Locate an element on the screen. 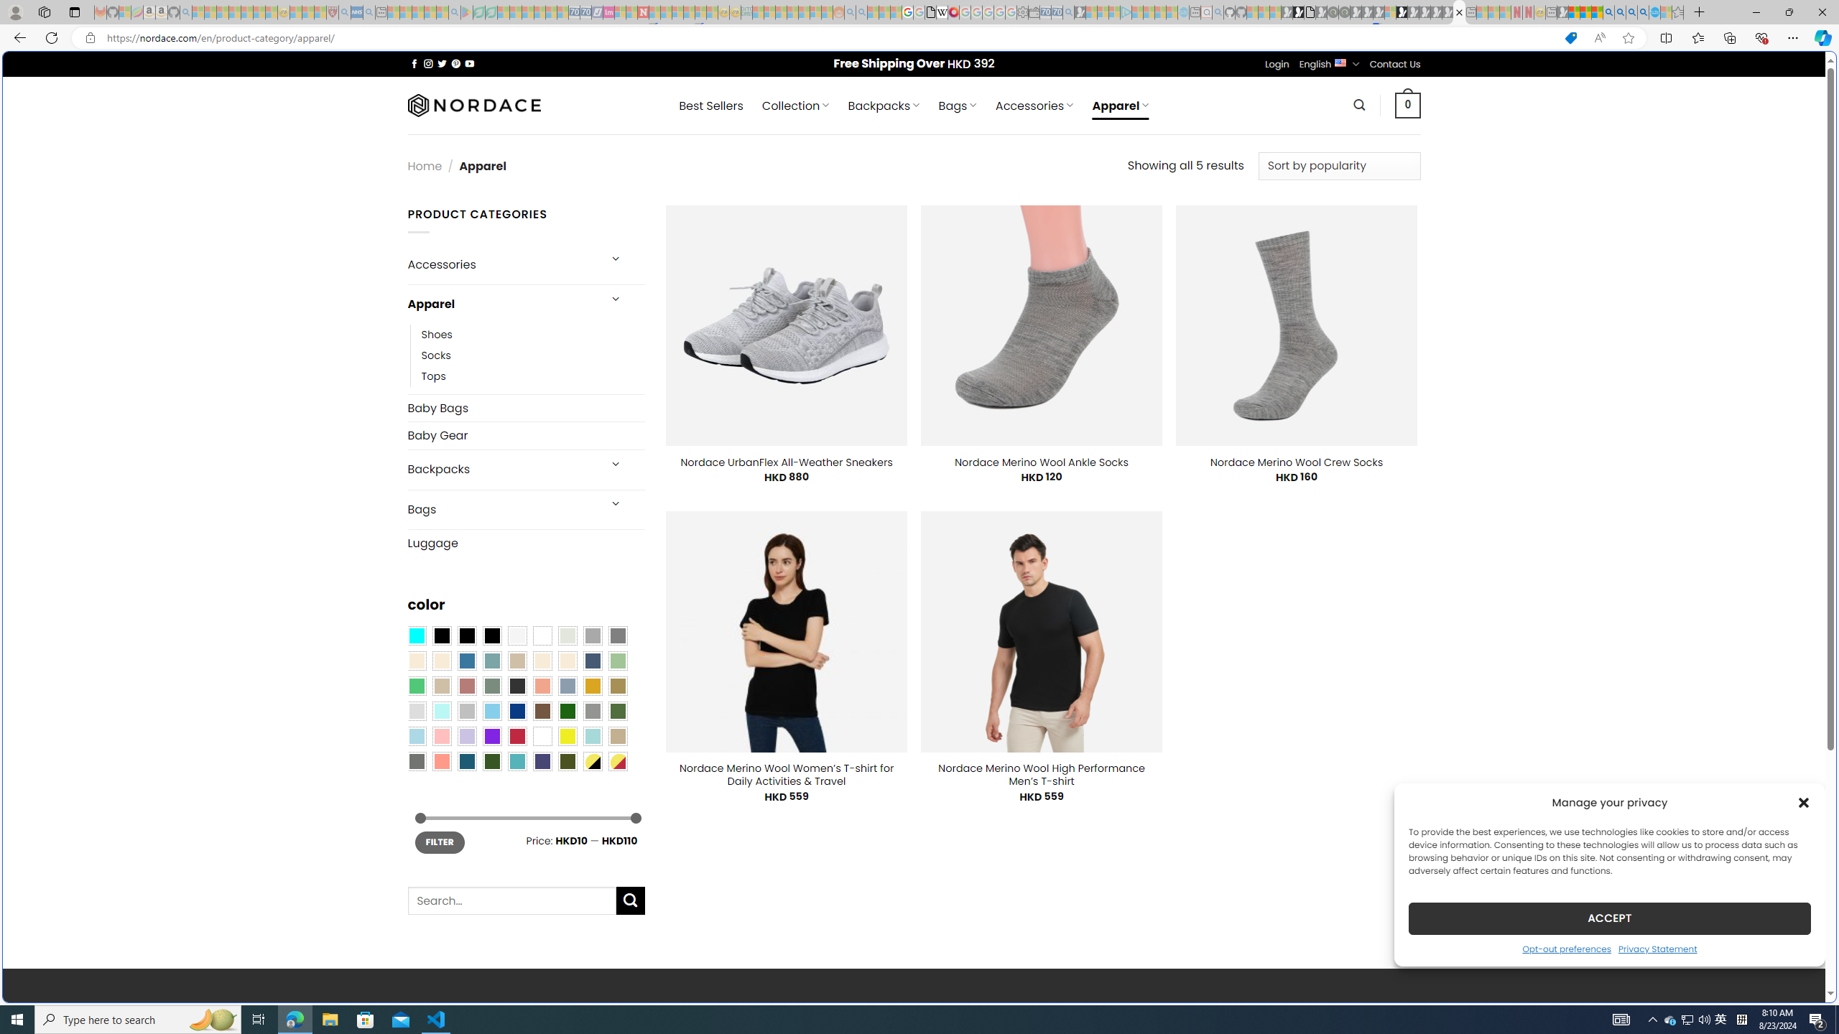  FILTER is located at coordinates (440, 842).